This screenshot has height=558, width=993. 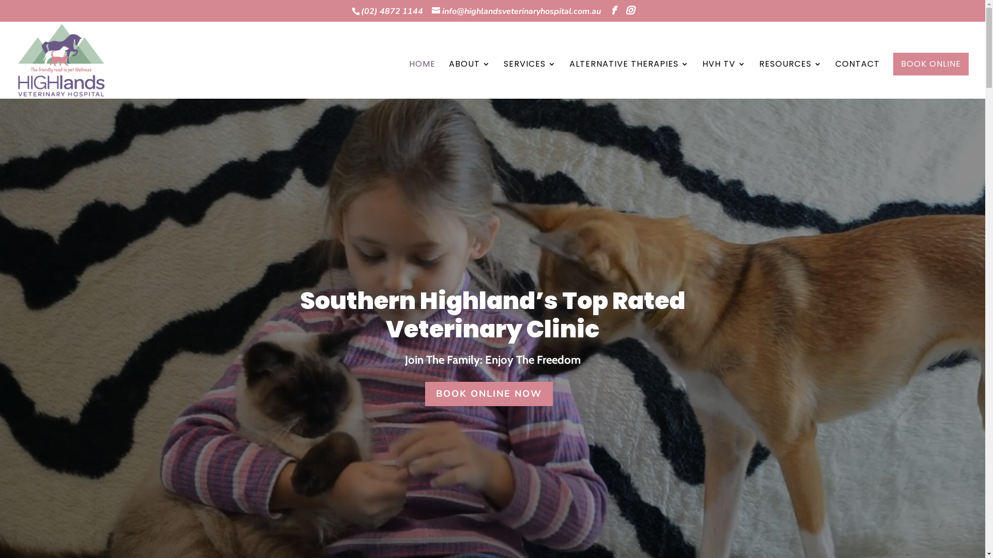 What do you see at coordinates (392, 11) in the screenshot?
I see `(02) 4872 1144` at bounding box center [392, 11].